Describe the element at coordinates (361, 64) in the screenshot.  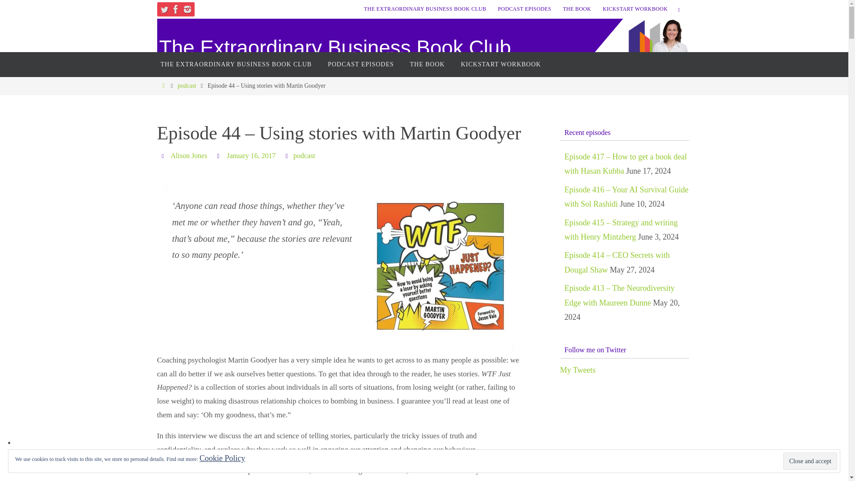
I see `PODCAST EPISODES` at that location.